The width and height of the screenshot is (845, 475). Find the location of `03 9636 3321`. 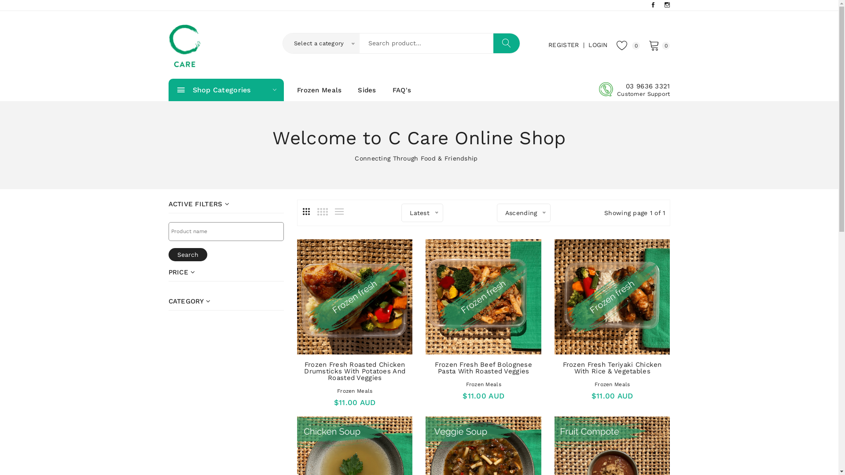

03 9636 3321 is located at coordinates (643, 86).